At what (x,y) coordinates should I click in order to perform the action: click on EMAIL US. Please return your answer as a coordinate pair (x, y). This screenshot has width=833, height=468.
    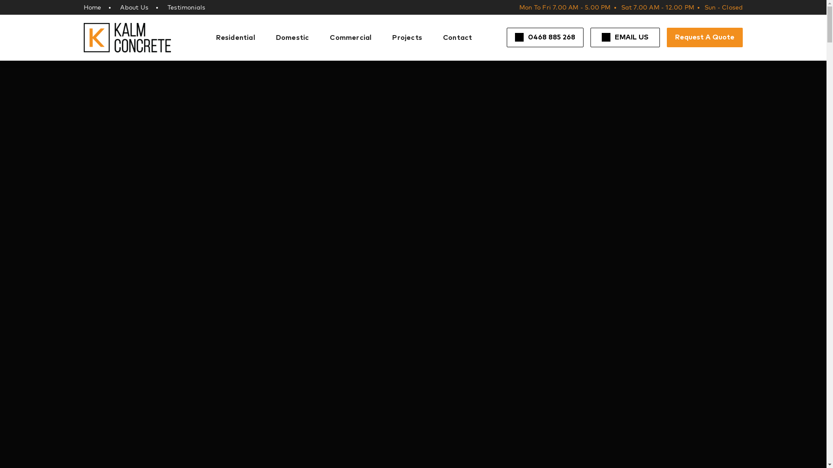
    Looking at the image, I should click on (625, 37).